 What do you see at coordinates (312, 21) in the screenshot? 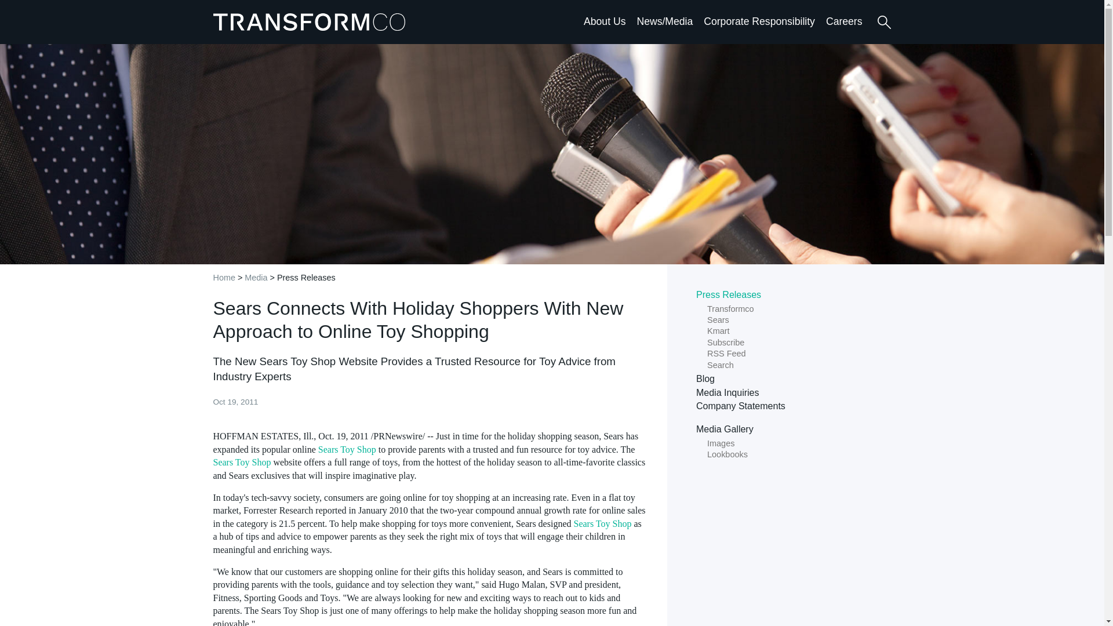
I see `Transformco` at bounding box center [312, 21].